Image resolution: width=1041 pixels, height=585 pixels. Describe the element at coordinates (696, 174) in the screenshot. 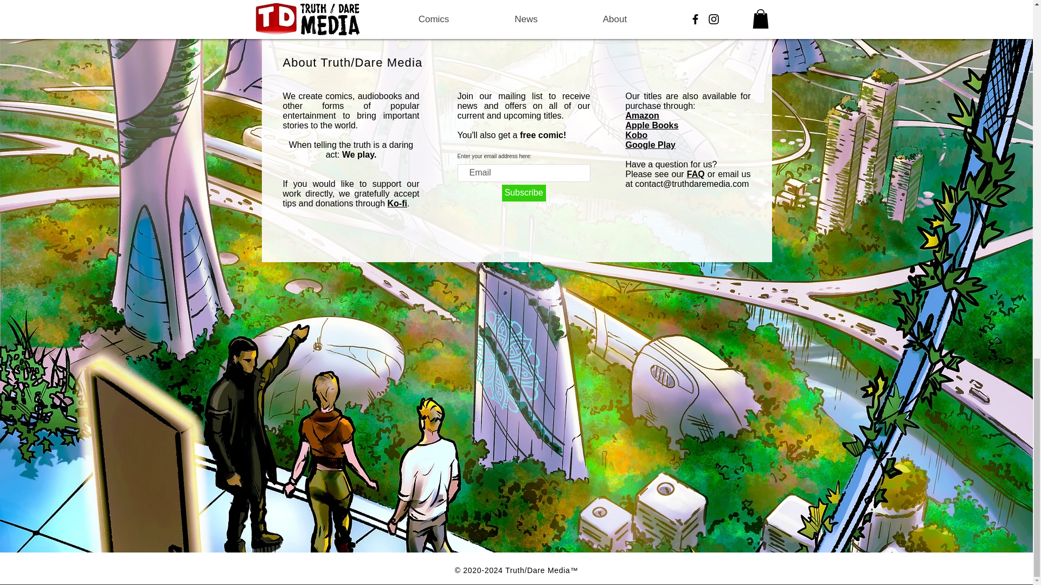

I see `FAQ` at that location.